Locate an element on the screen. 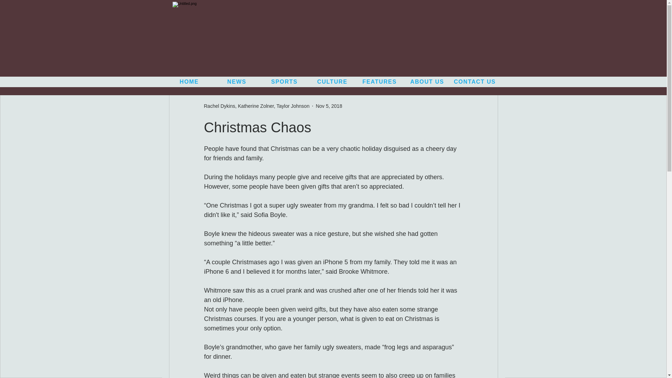  NEWS is located at coordinates (237, 82).